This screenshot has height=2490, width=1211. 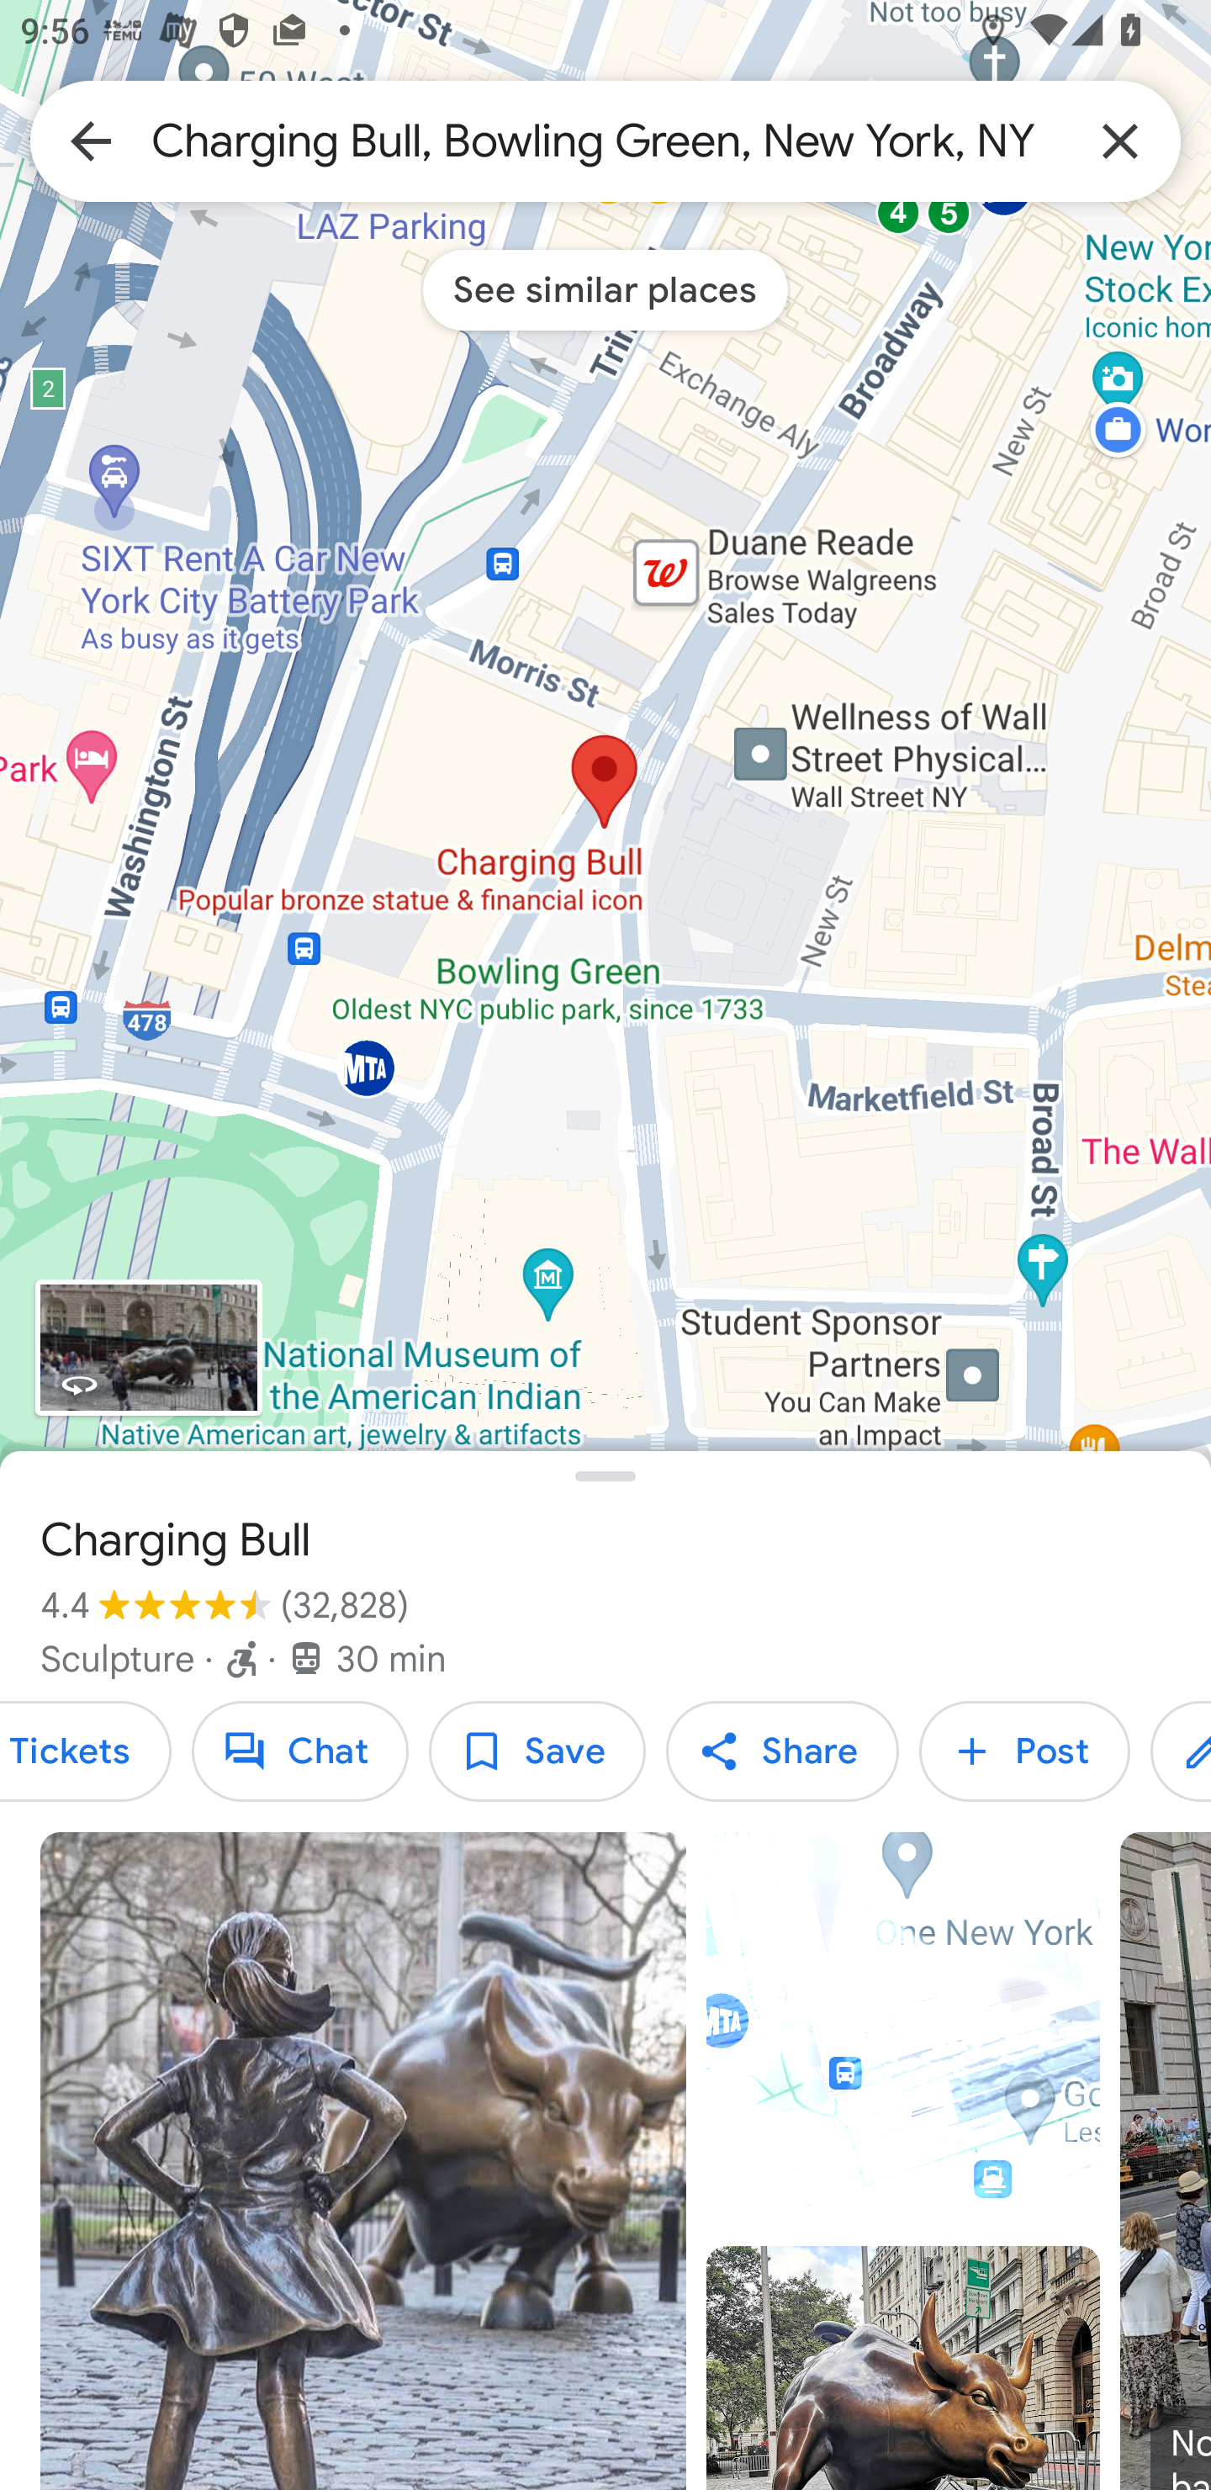 What do you see at coordinates (299, 1751) in the screenshot?
I see `Chat` at bounding box center [299, 1751].